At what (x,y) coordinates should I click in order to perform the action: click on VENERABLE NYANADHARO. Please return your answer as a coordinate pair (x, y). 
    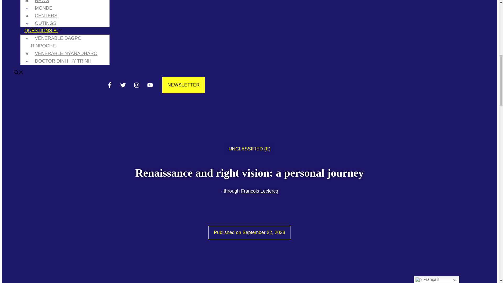
    Looking at the image, I should click on (66, 53).